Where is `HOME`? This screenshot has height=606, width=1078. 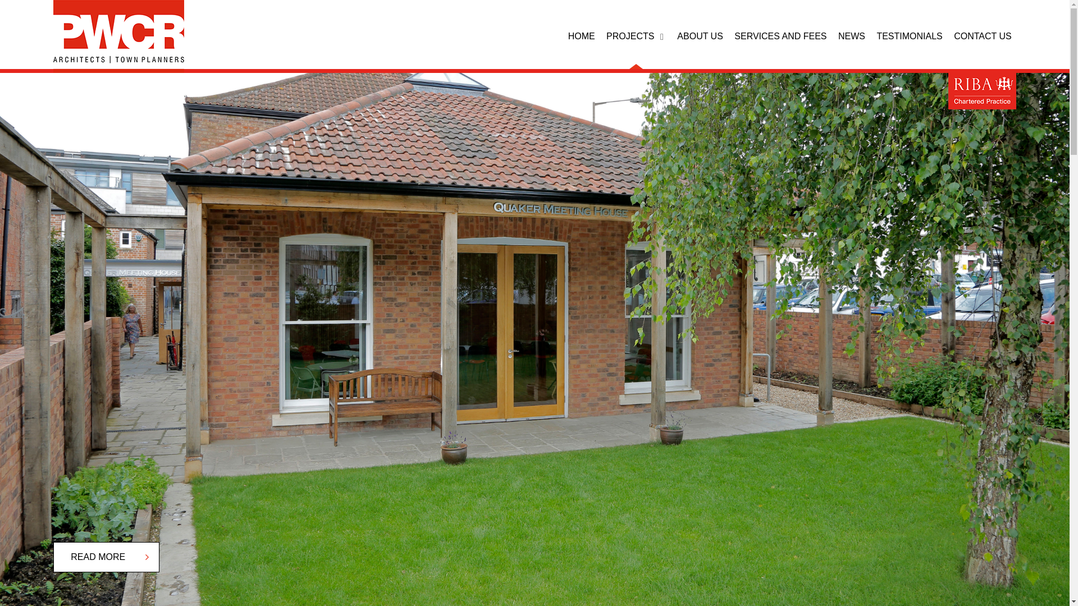
HOME is located at coordinates (581, 37).